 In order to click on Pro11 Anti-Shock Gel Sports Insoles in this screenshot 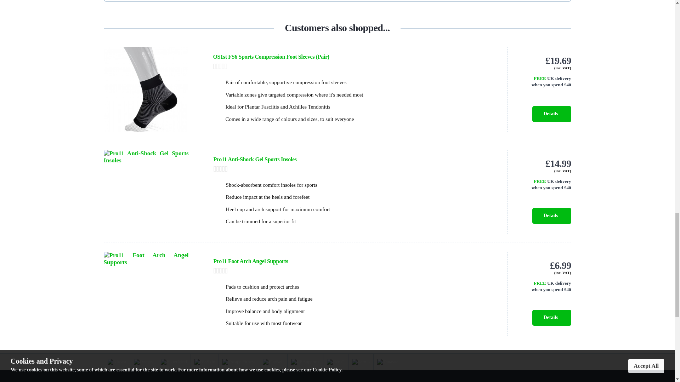, I will do `click(255, 159)`.